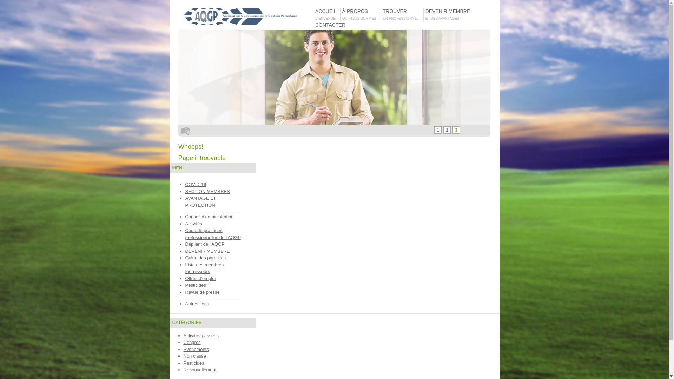 The height and width of the screenshot is (379, 674). I want to click on 1, so click(438, 130).